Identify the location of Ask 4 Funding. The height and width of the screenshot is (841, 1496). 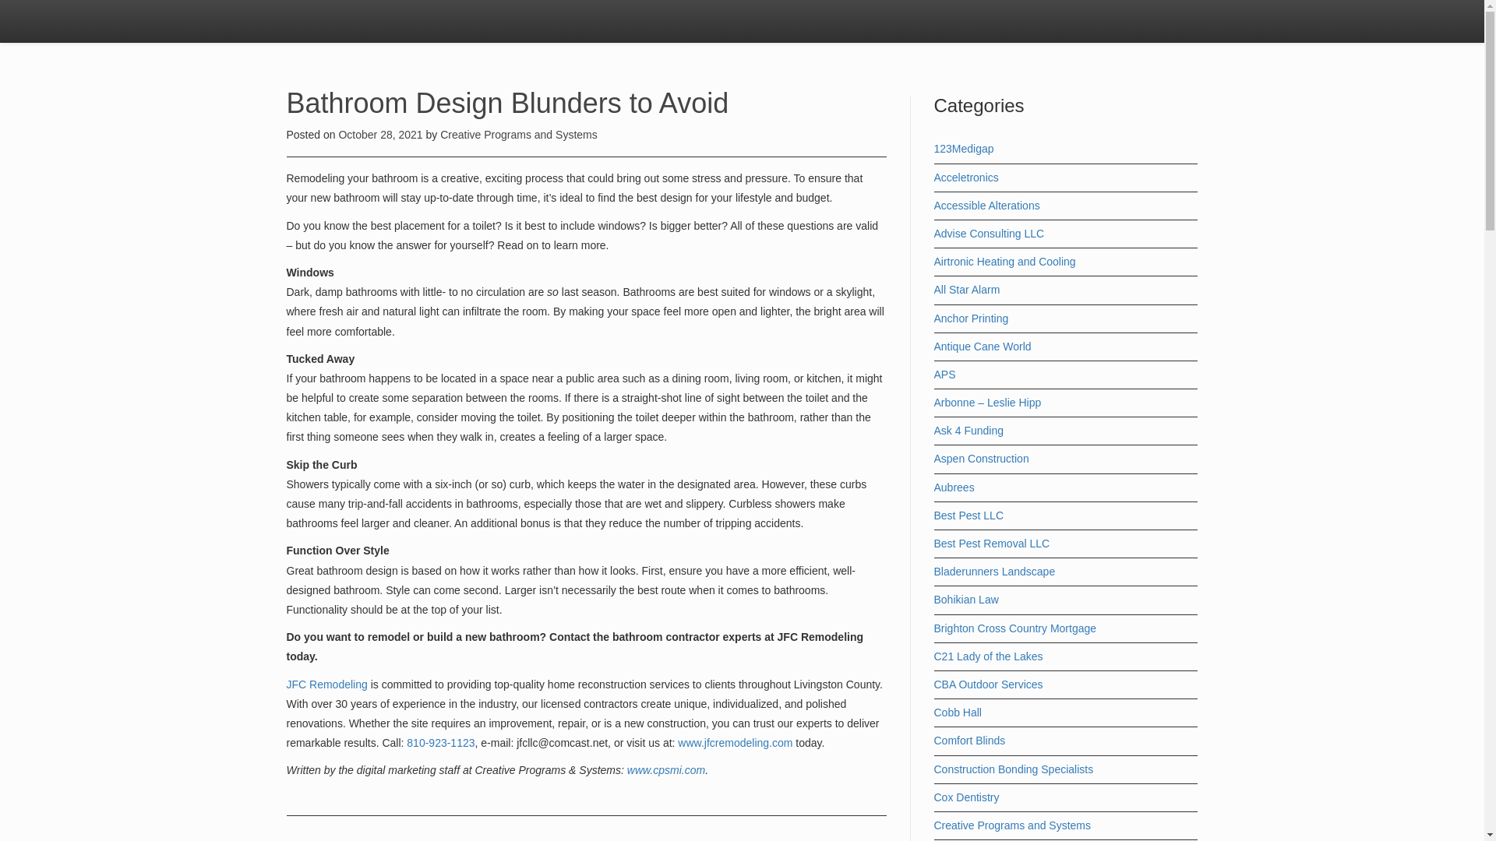
(969, 430).